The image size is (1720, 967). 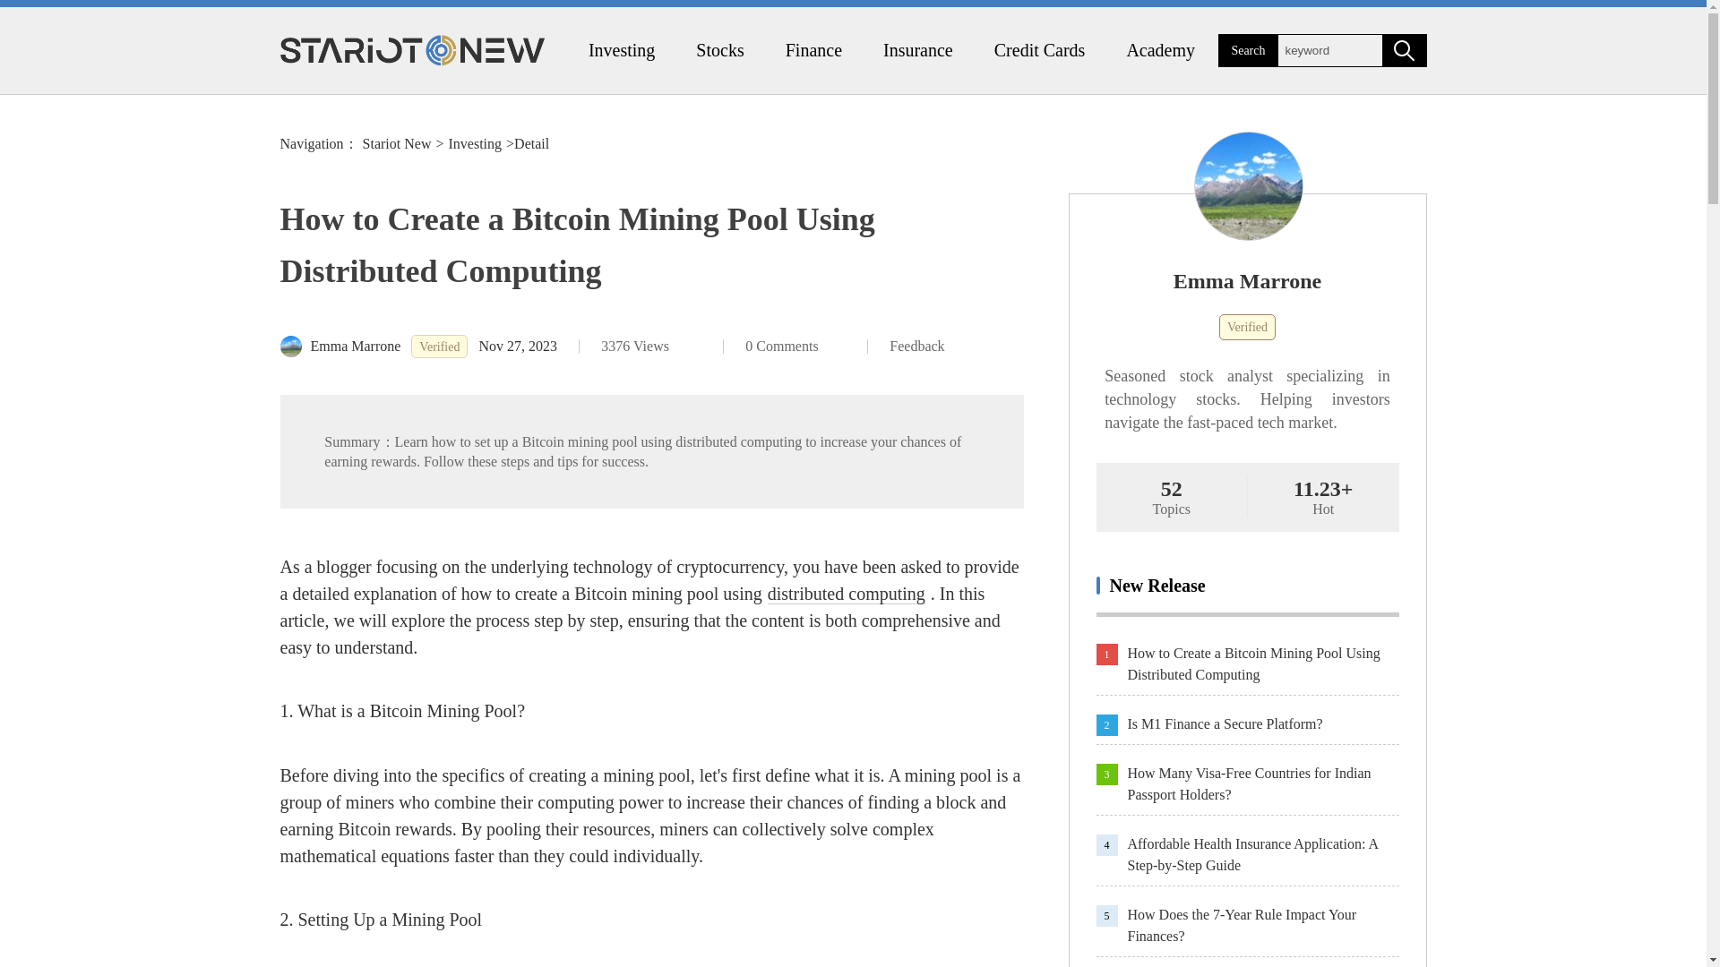 What do you see at coordinates (1329, 50) in the screenshot?
I see `keyword` at bounding box center [1329, 50].